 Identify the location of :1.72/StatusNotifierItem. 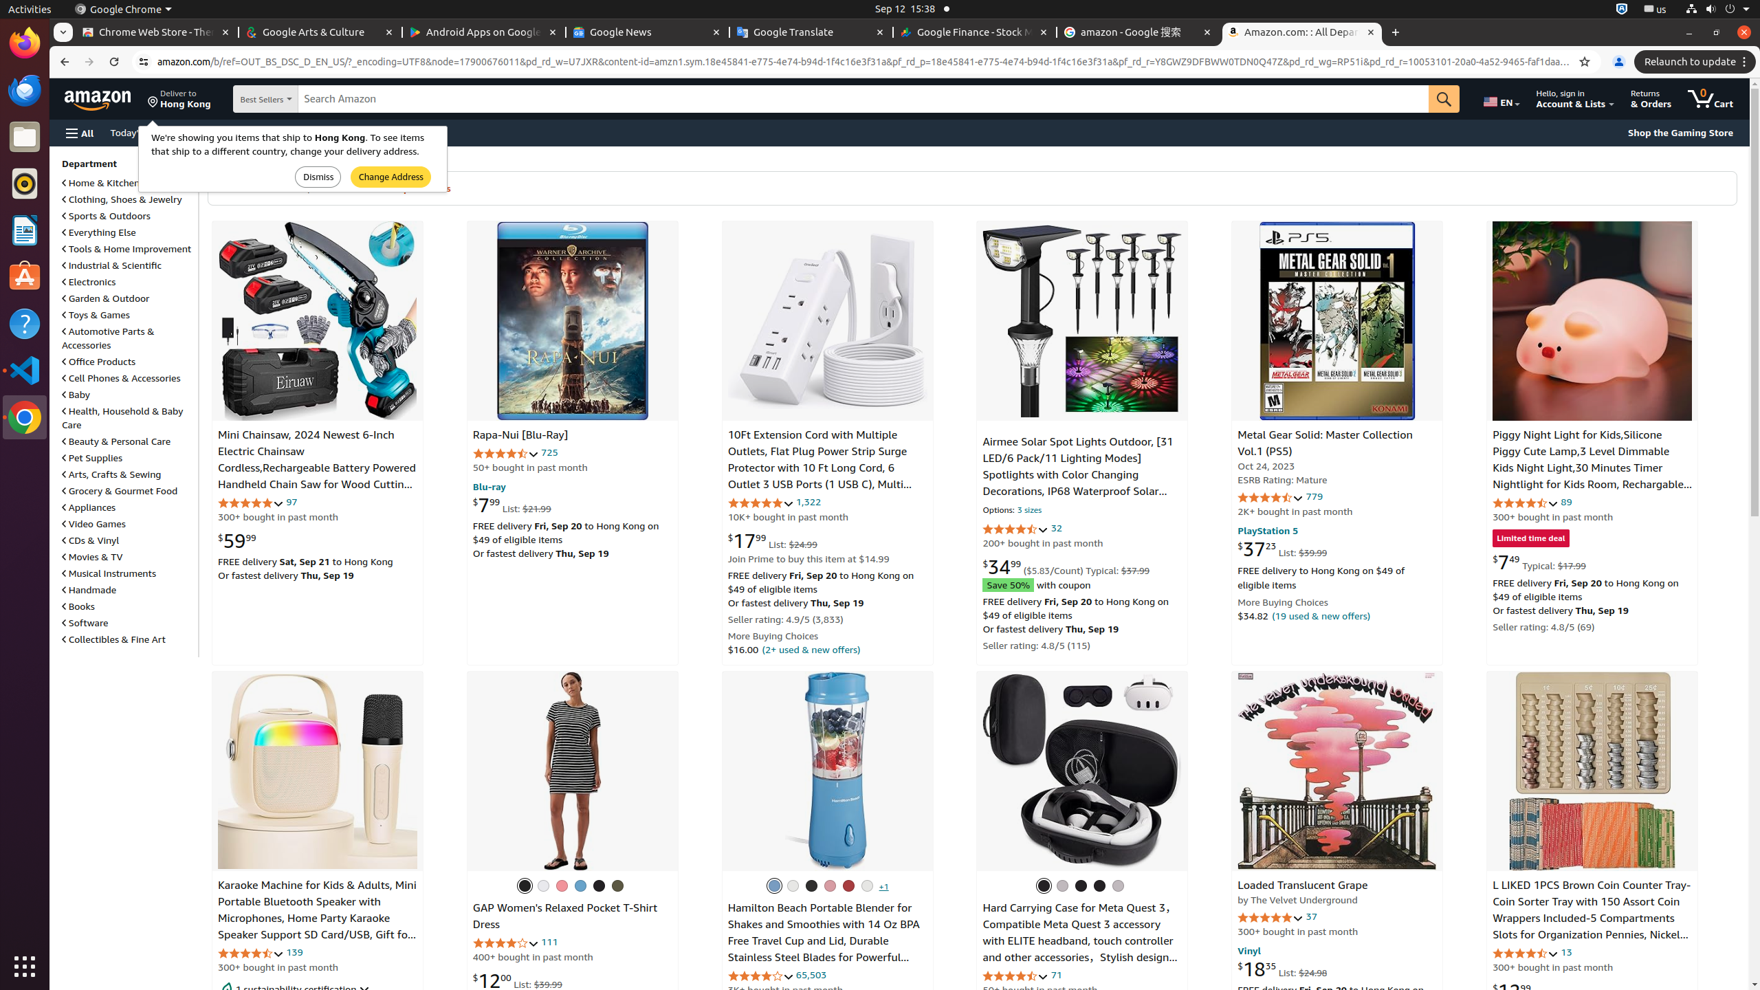
(1622, 10).